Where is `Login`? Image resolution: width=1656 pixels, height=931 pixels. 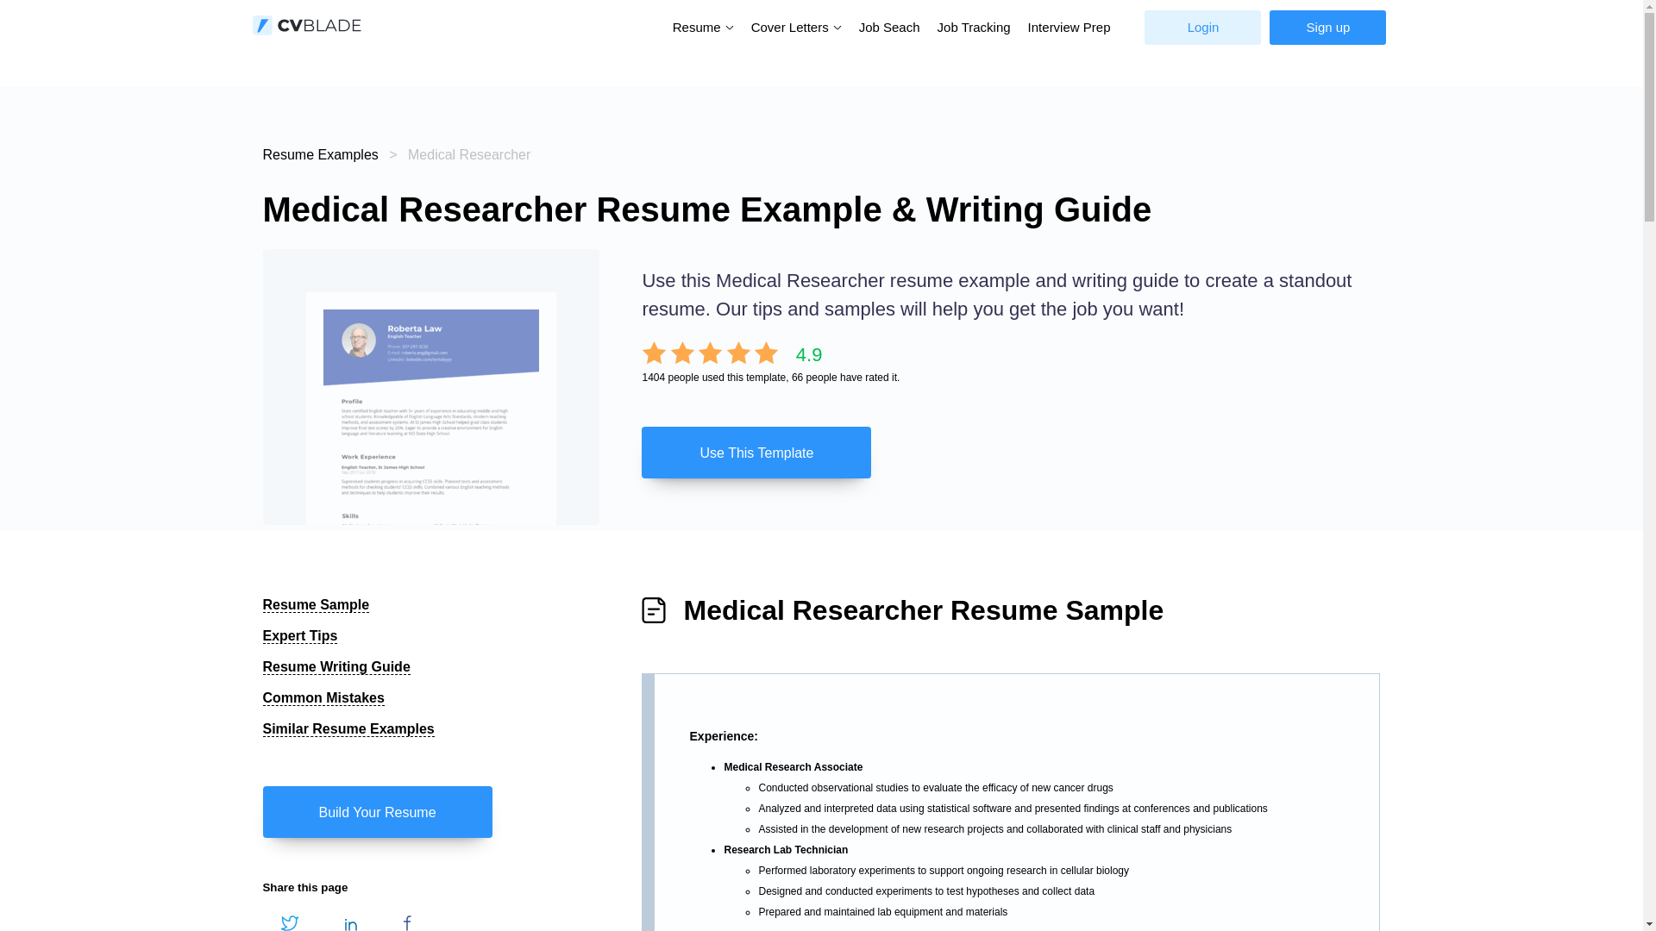 Login is located at coordinates (1202, 27).